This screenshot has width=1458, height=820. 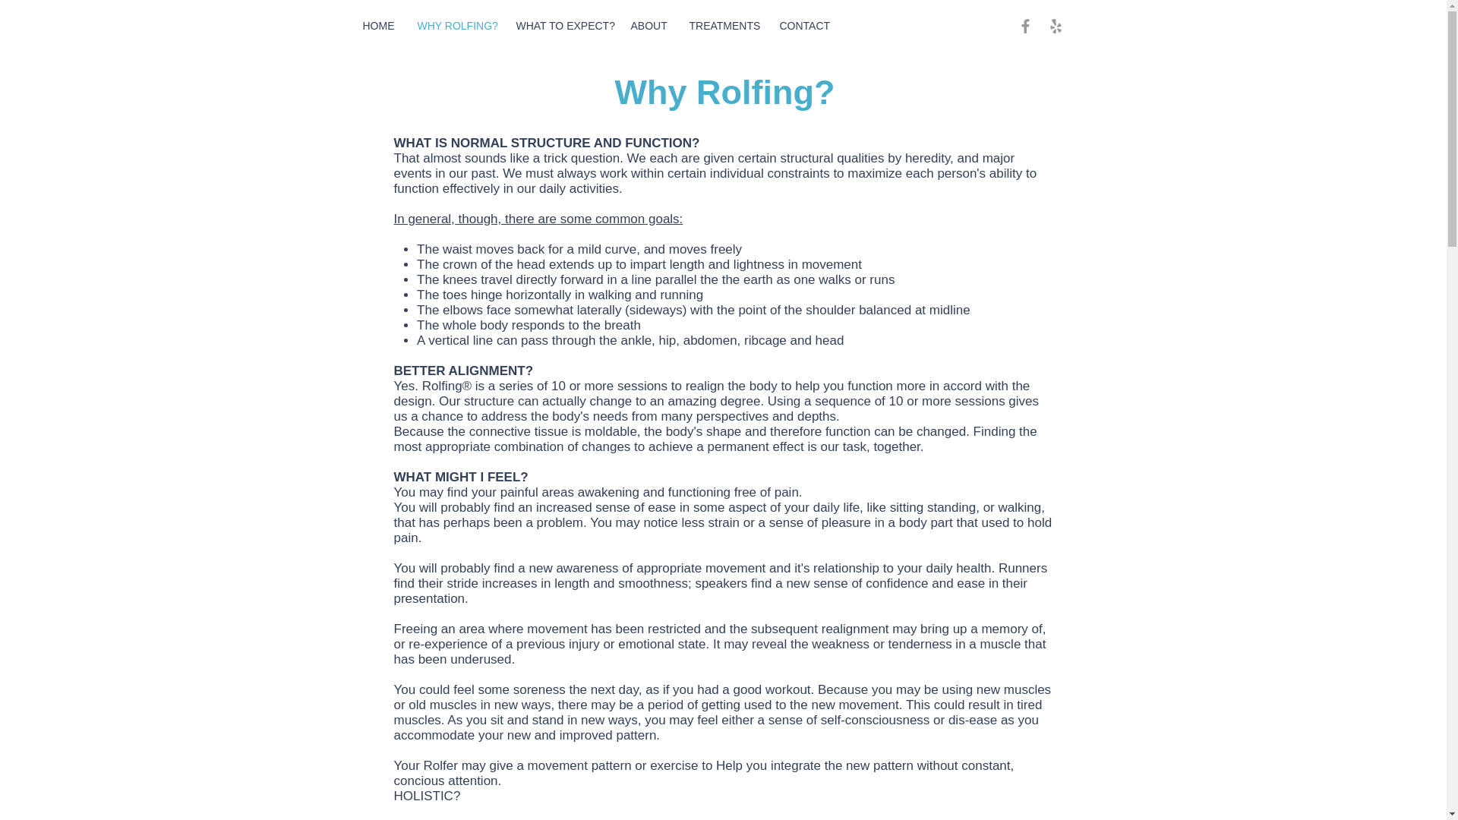 I want to click on WHAT TO EXPECT?, so click(x=561, y=26).